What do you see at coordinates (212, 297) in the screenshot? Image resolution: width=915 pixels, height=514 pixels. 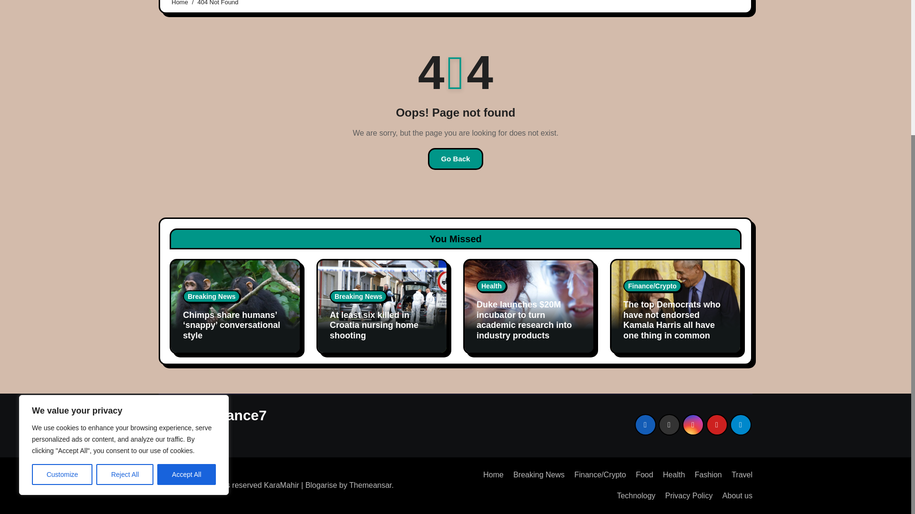 I see `Breaking News` at bounding box center [212, 297].